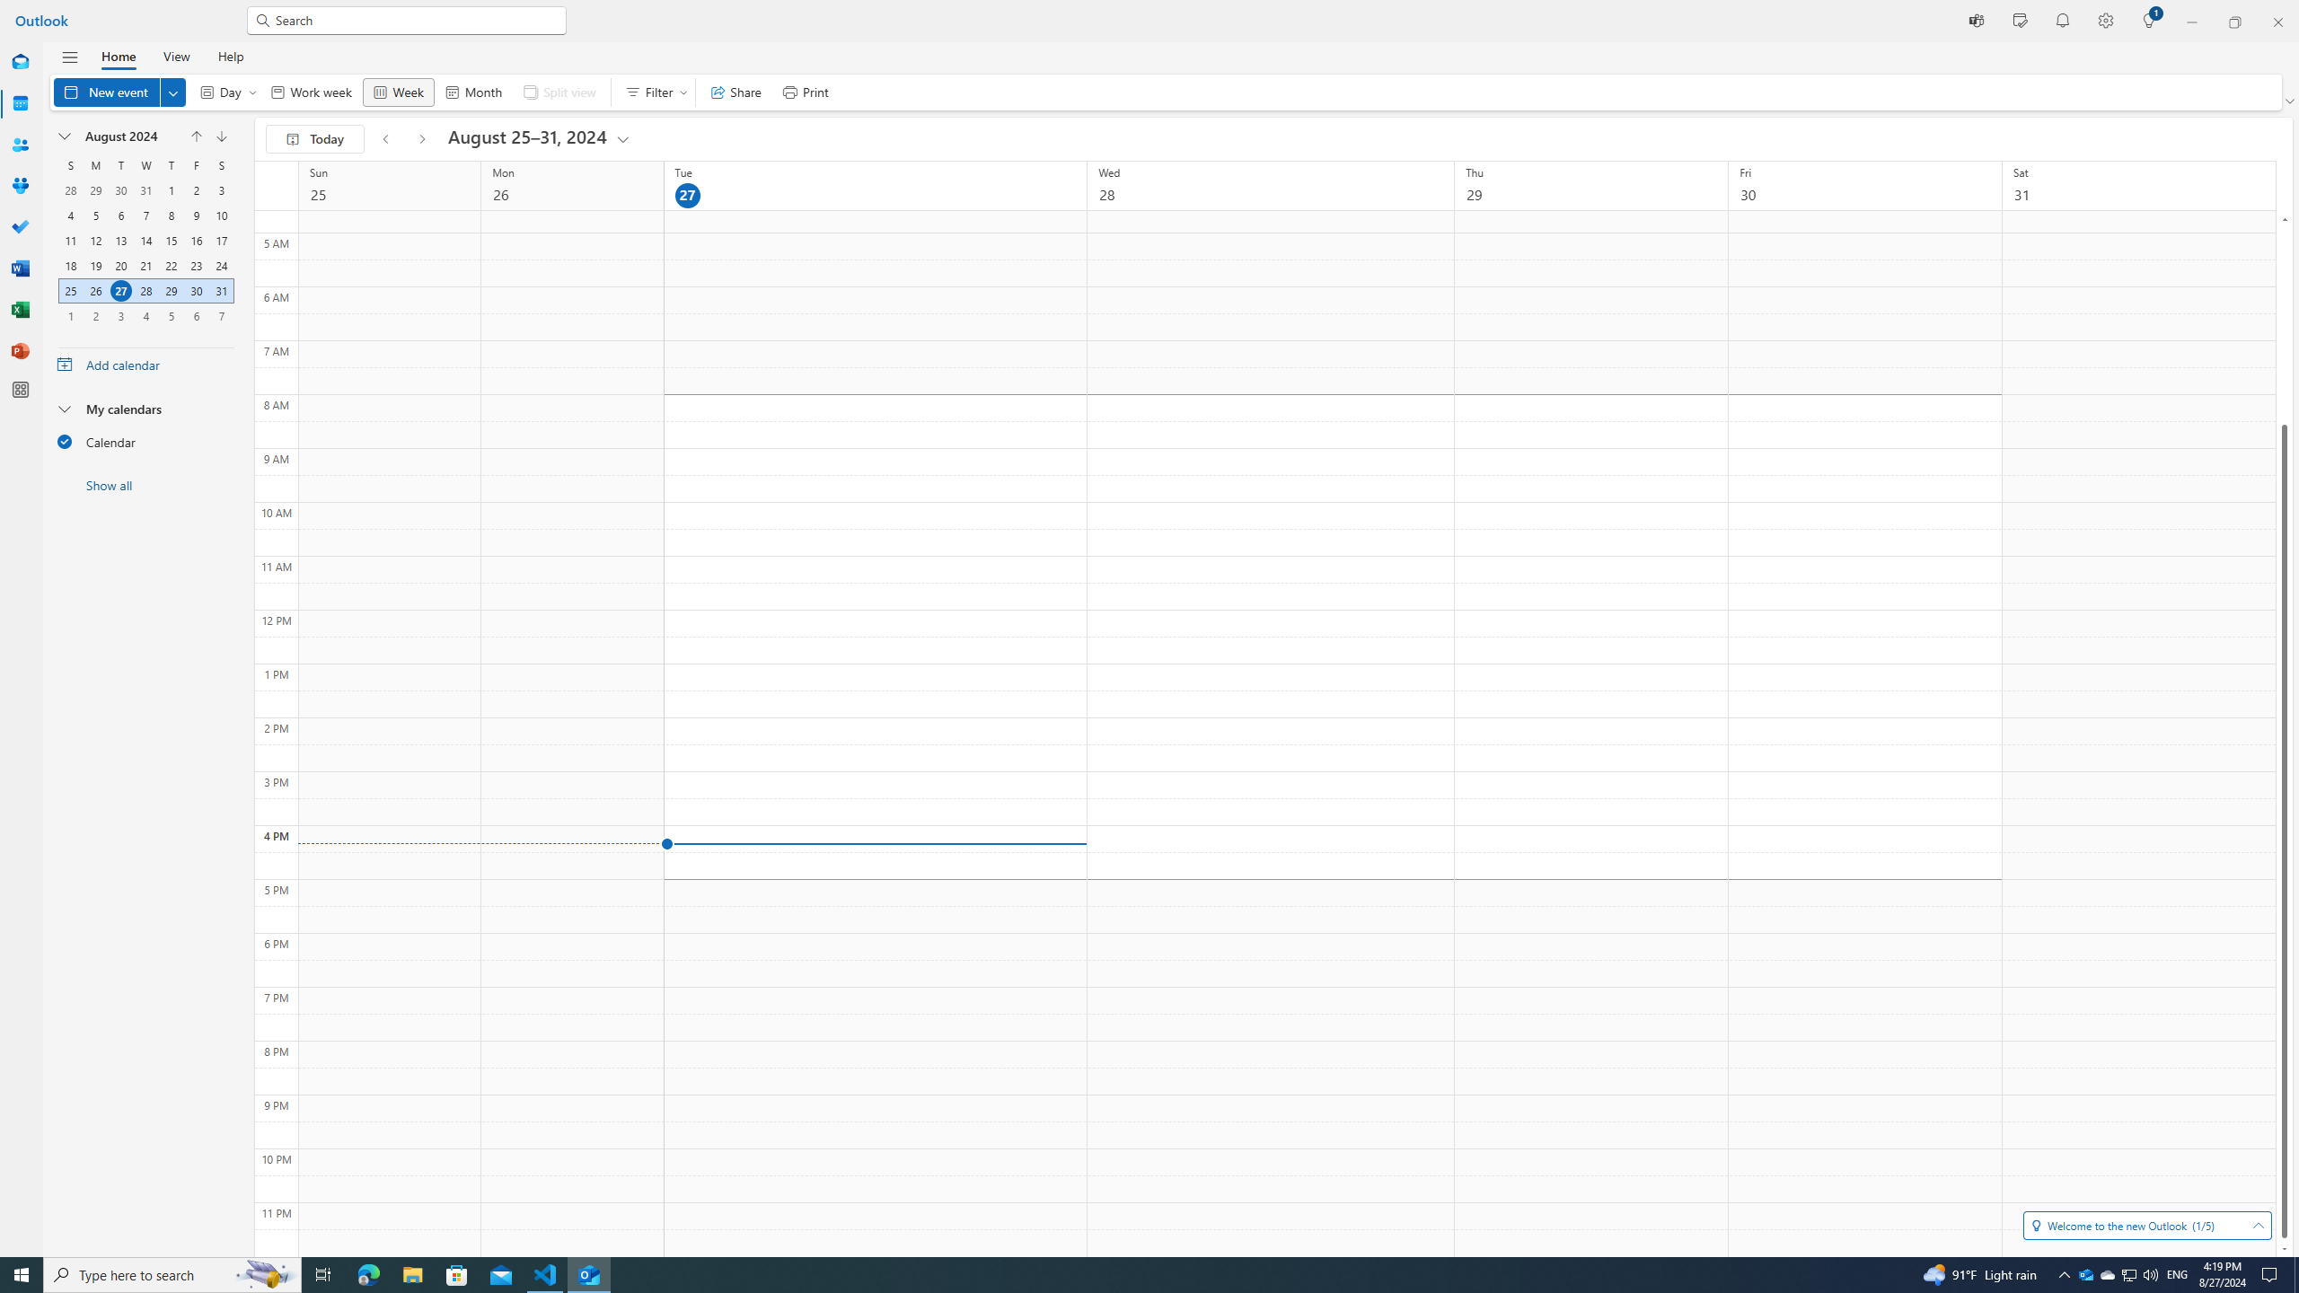 The width and height of the screenshot is (2299, 1293). What do you see at coordinates (70, 266) in the screenshot?
I see `18, August, 2024` at bounding box center [70, 266].